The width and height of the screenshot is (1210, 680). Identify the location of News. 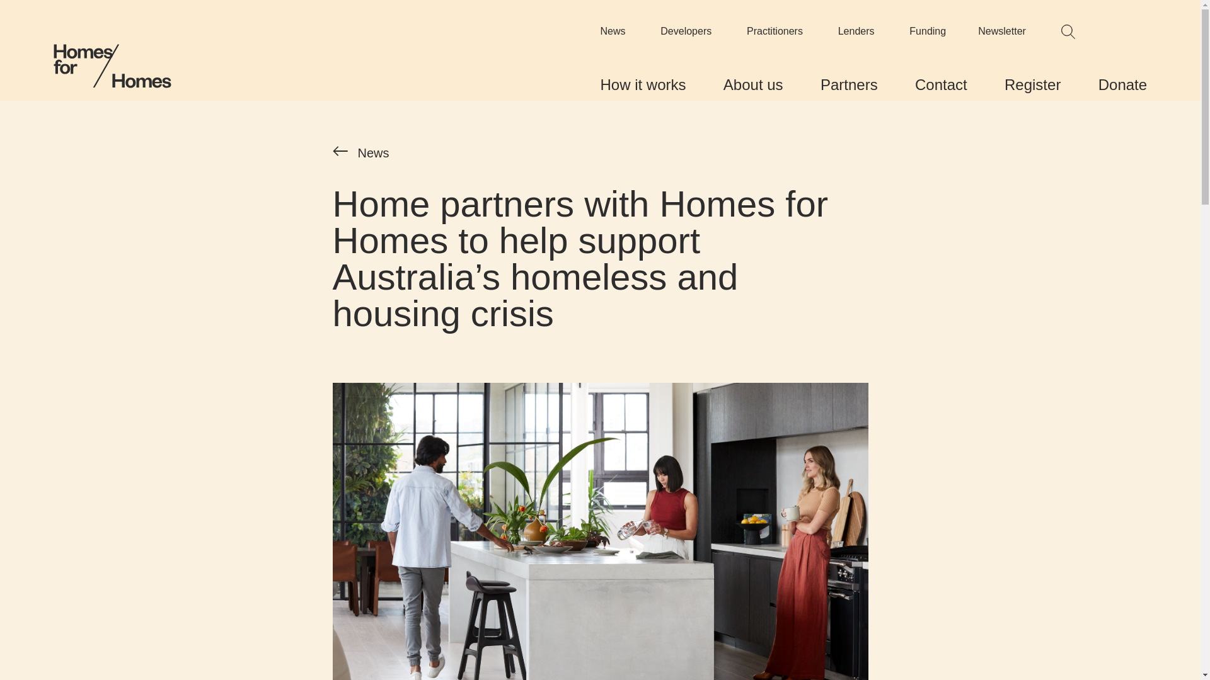
(613, 31).